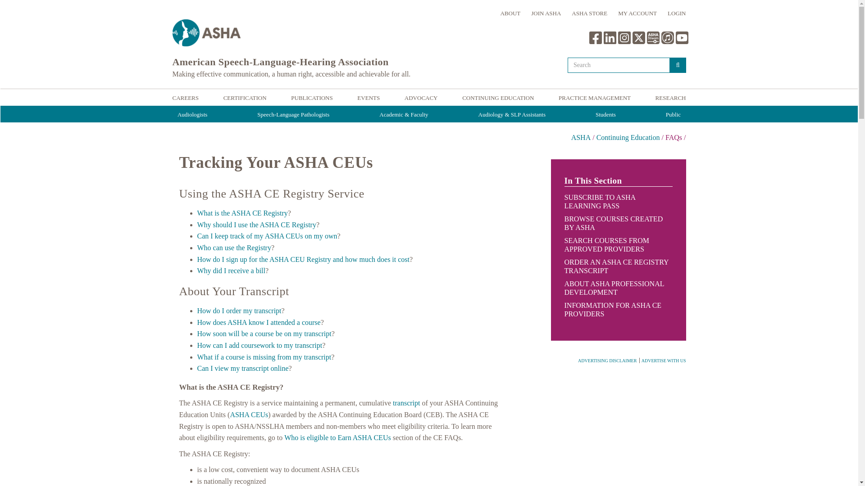  Describe the element at coordinates (239, 310) in the screenshot. I see `How do I order my transcript` at that location.